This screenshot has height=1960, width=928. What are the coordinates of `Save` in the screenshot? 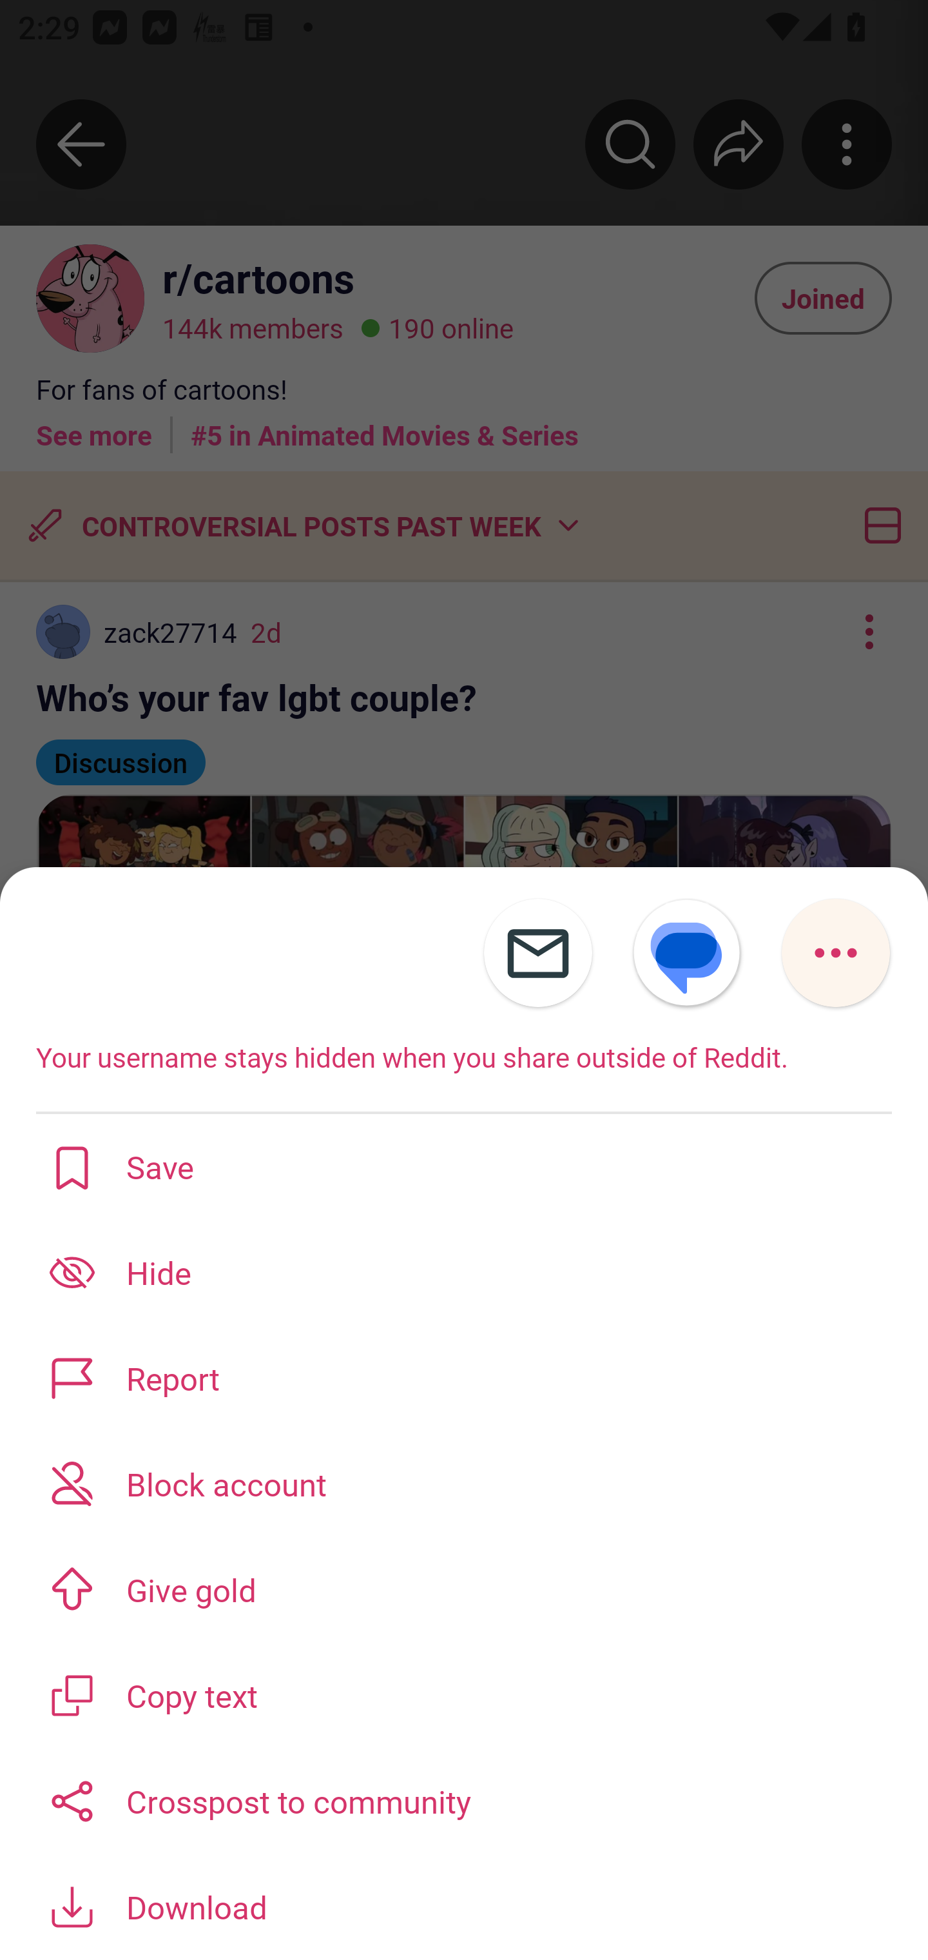 It's located at (464, 1166).